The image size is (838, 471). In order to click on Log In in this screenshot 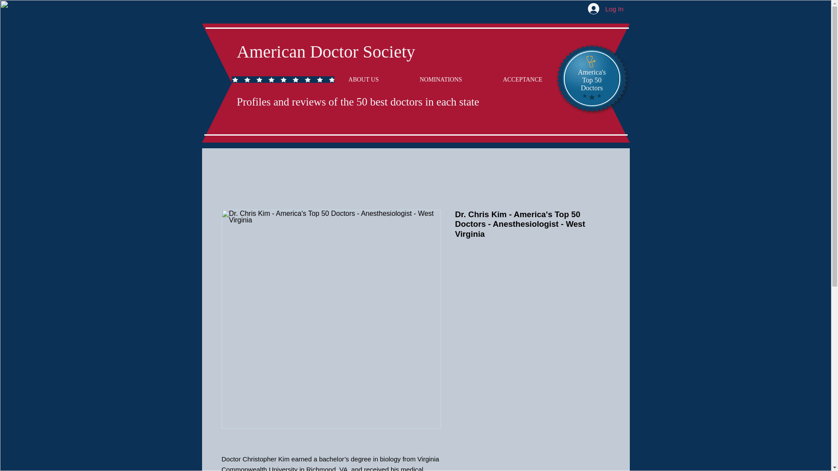, I will do `click(606, 9)`.